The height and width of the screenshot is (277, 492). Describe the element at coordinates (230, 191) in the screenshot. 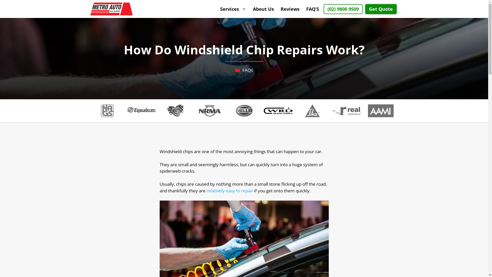

I see `relatively easy to repair` at that location.